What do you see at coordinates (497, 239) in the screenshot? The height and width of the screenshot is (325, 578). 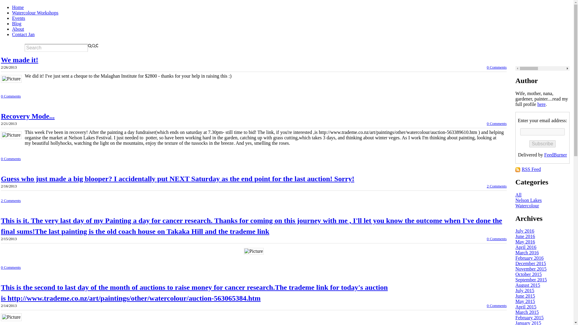 I see `0 Comments` at bounding box center [497, 239].